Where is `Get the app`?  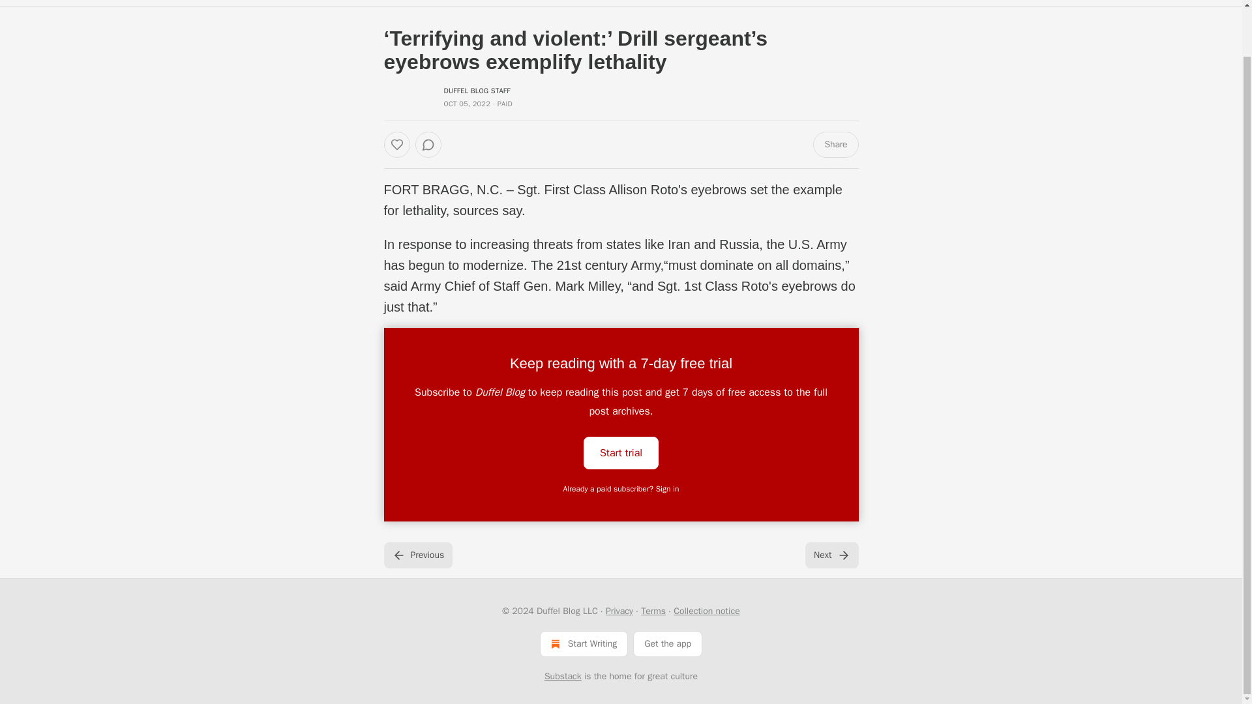 Get the app is located at coordinates (668, 643).